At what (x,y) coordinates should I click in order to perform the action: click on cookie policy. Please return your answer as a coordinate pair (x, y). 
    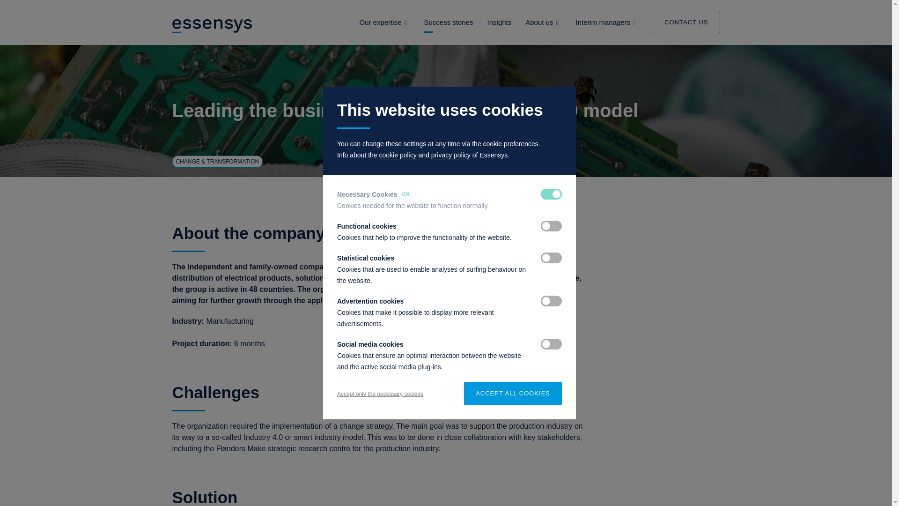
    Looking at the image, I should click on (398, 155).